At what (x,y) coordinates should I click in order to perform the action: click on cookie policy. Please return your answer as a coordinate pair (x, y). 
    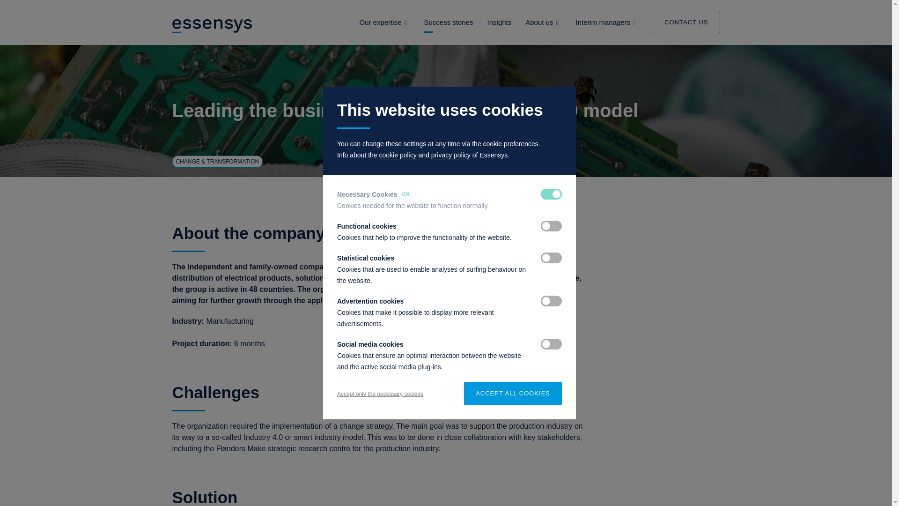
    Looking at the image, I should click on (398, 155).